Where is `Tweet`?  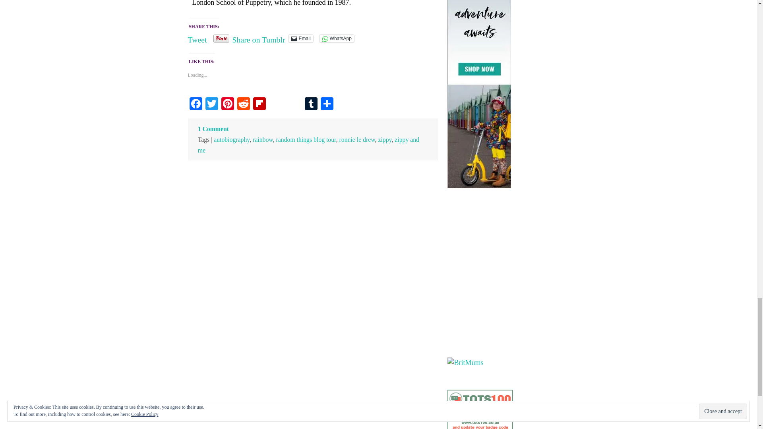 Tweet is located at coordinates (197, 38).